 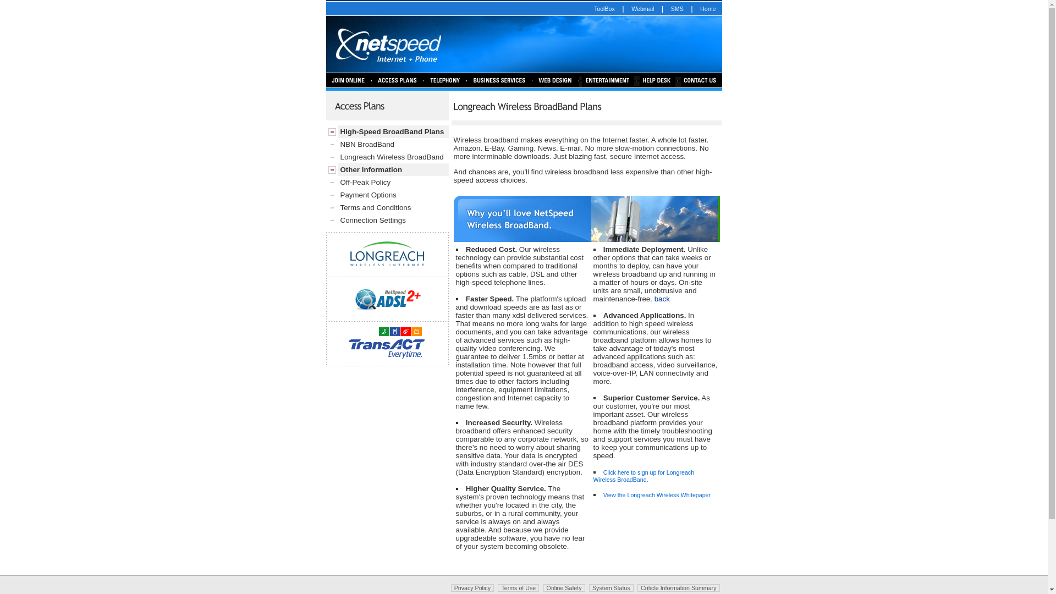 I want to click on Payment Options, so click(x=387, y=195).